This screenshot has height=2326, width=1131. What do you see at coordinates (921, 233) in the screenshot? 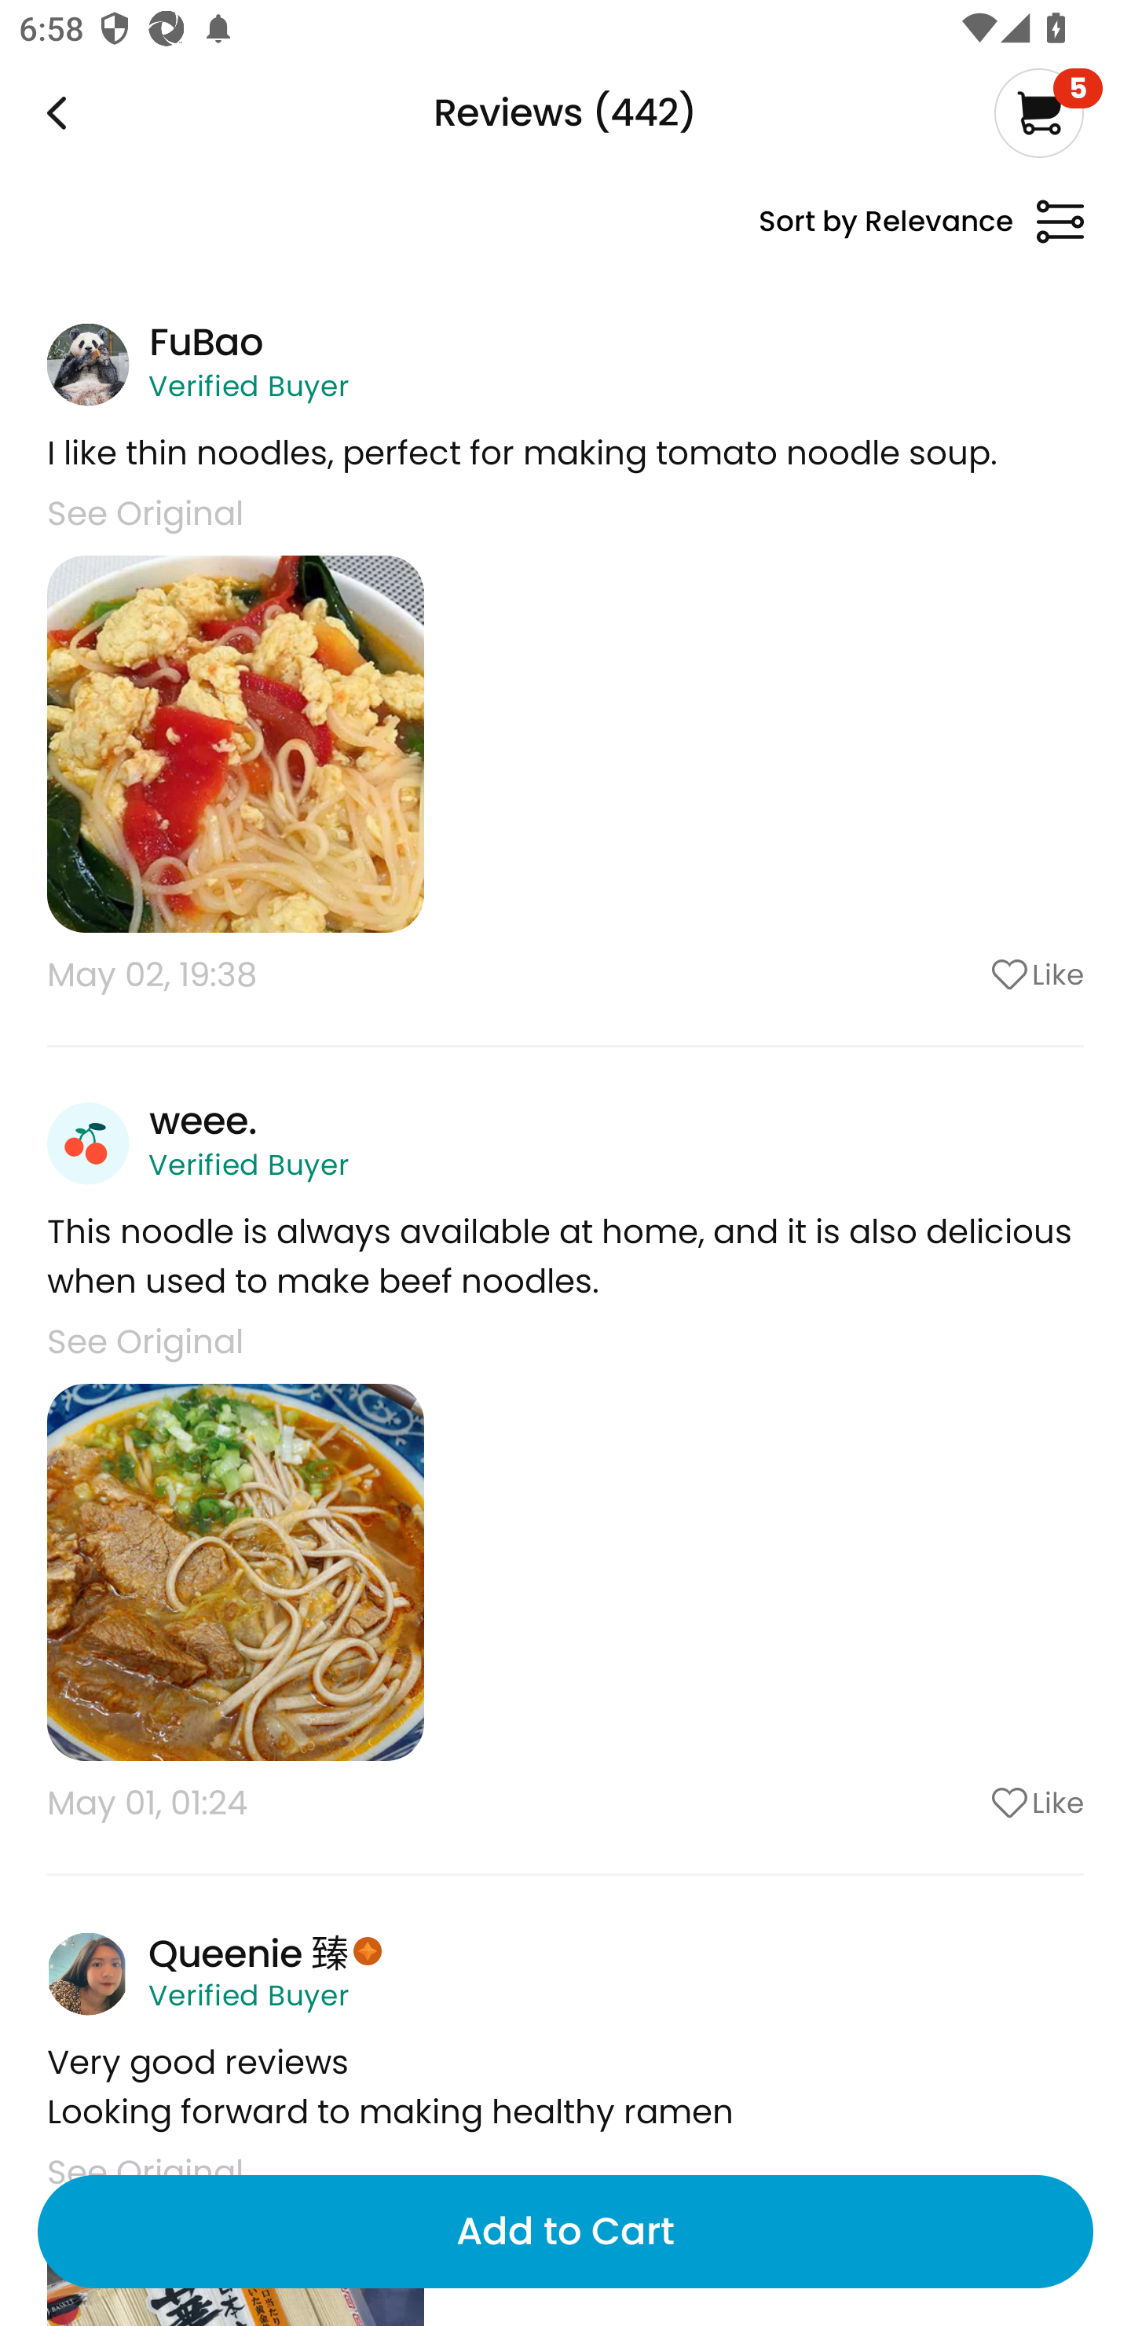
I see `Sort by Relevance` at bounding box center [921, 233].